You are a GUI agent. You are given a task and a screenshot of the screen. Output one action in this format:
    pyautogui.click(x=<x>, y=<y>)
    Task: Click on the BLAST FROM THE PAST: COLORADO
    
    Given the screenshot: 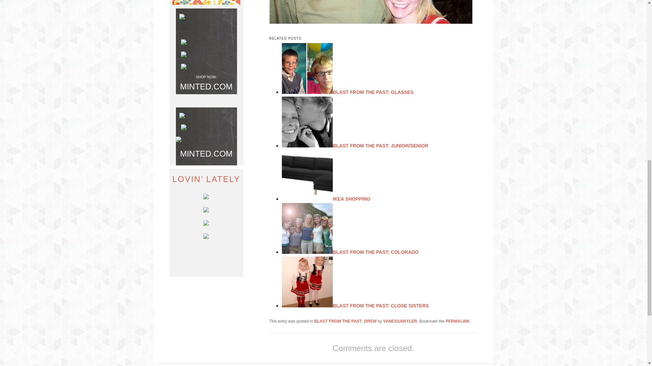 What is the action you would take?
    pyautogui.click(x=376, y=252)
    